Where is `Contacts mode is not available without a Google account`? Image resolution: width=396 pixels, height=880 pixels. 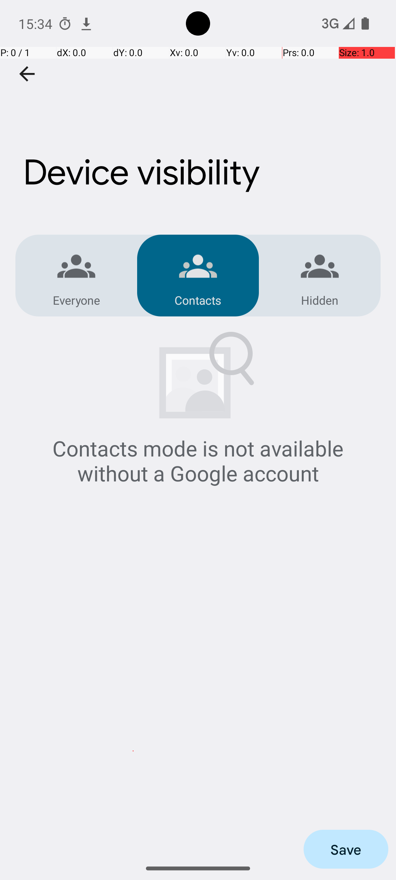
Contacts mode is not available without a Google account is located at coordinates (198, 461).